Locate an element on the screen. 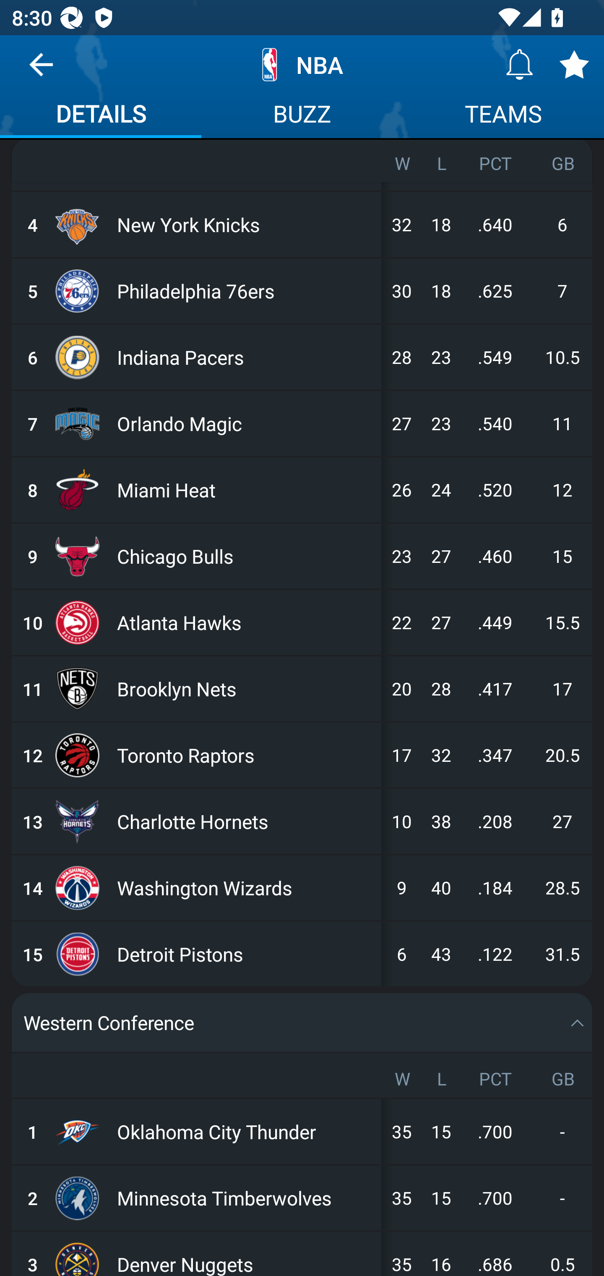 The height and width of the screenshot is (1276, 604). 13 Charlotte Hornets 10 38 .208 27 is located at coordinates (302, 821).